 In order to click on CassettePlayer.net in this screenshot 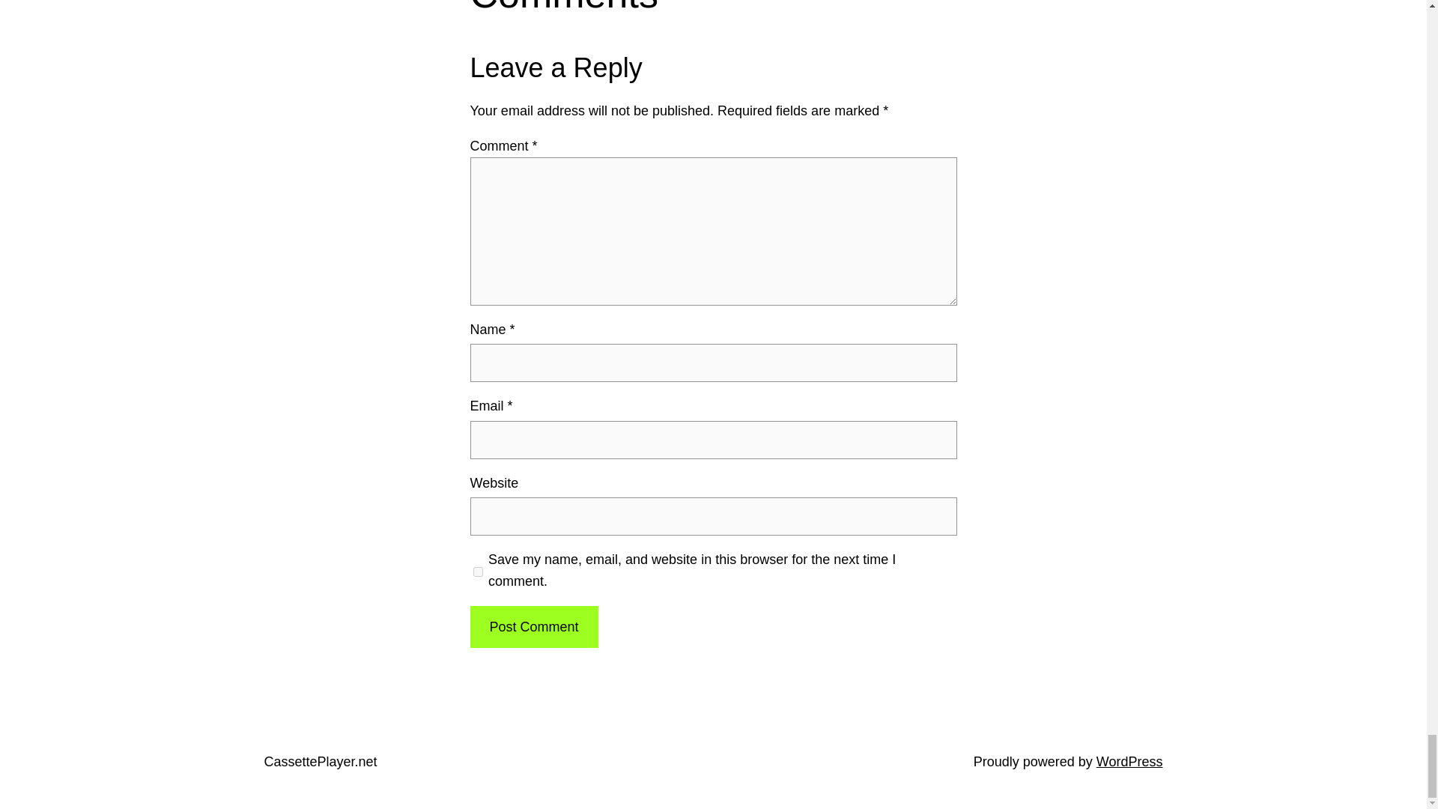, I will do `click(320, 761)`.